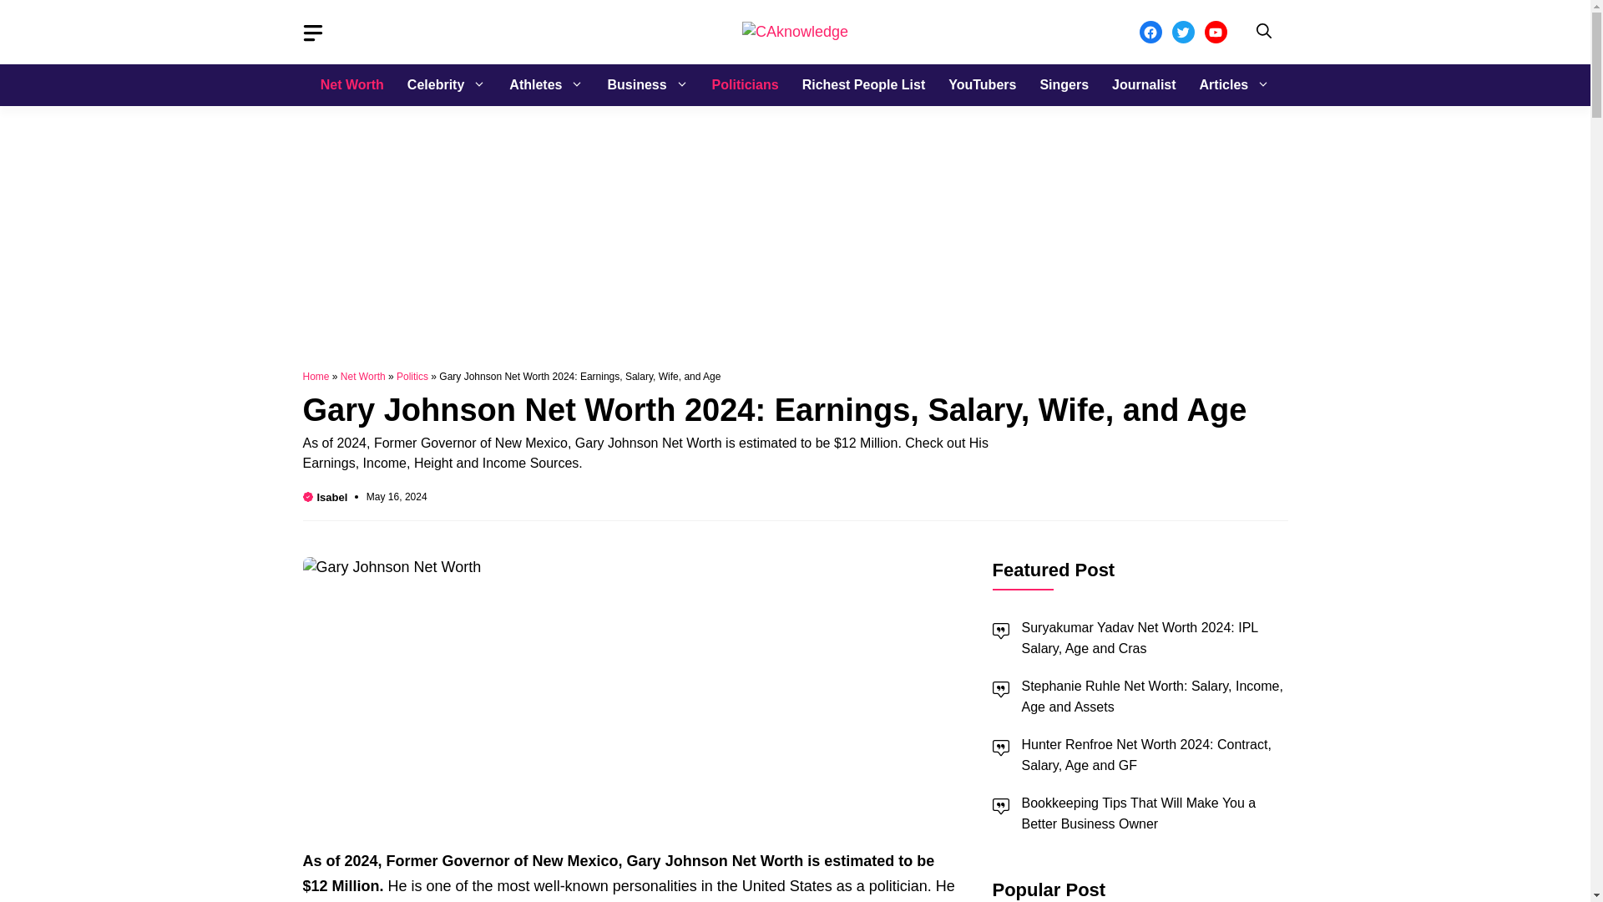 The image size is (1603, 902). Describe the element at coordinates (446, 85) in the screenshot. I see `Celebrity` at that location.